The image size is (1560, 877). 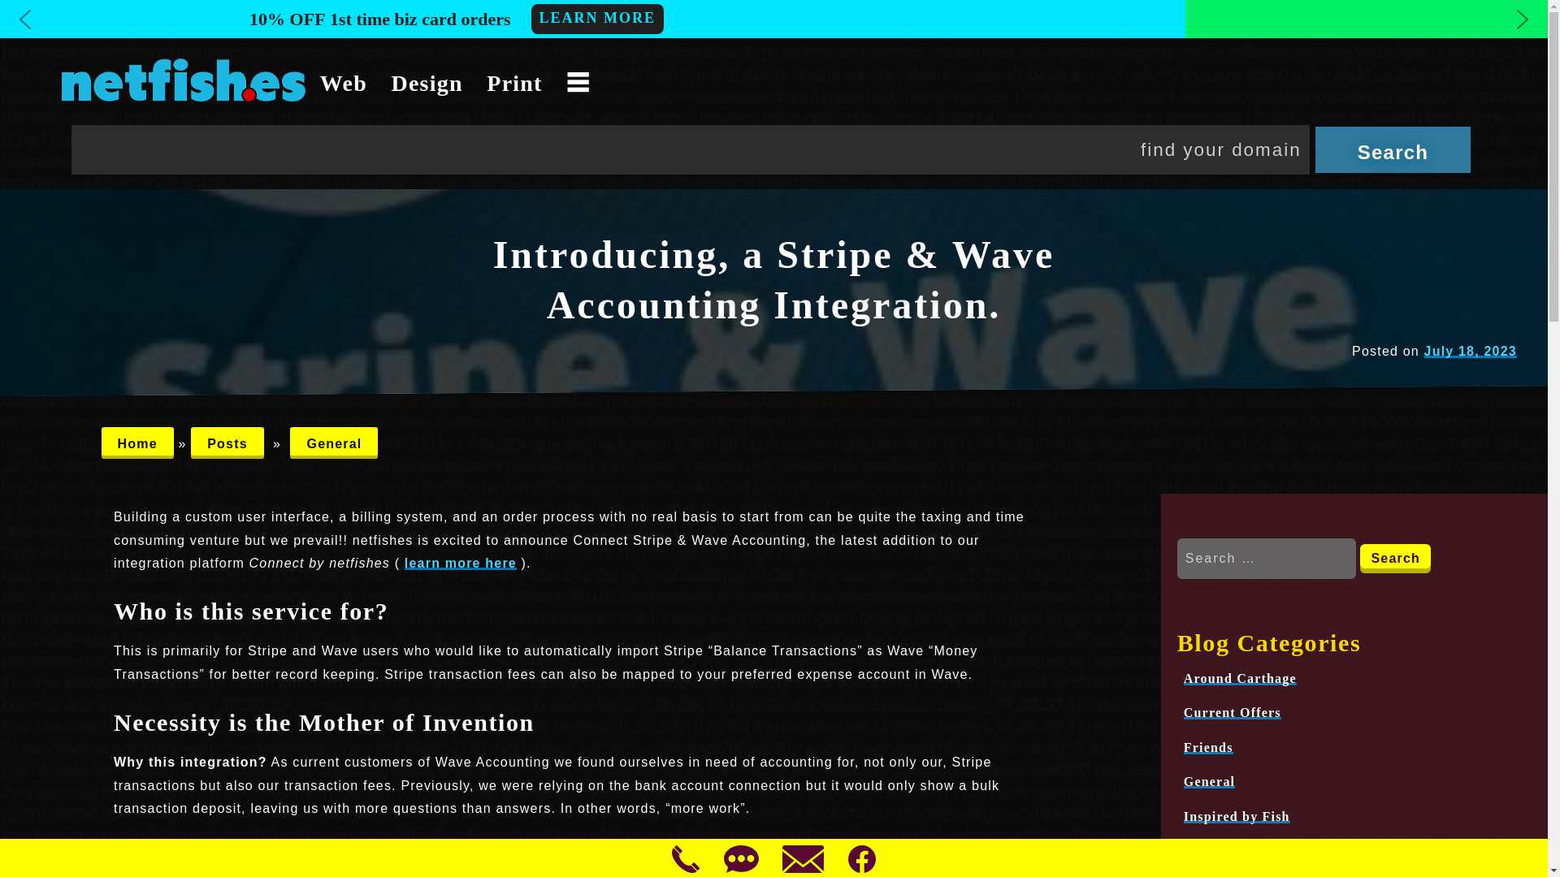 I want to click on General, so click(x=333, y=442).